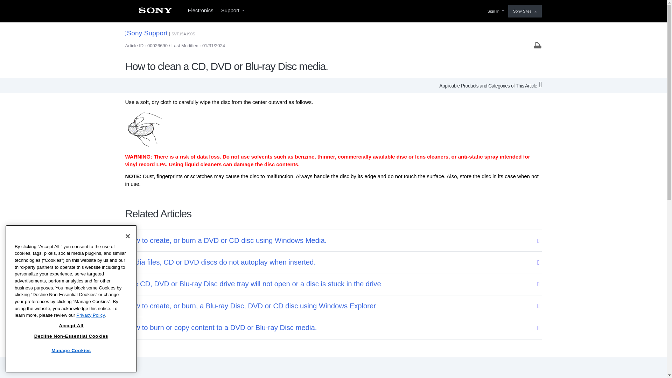  I want to click on Sony Support, so click(146, 33).